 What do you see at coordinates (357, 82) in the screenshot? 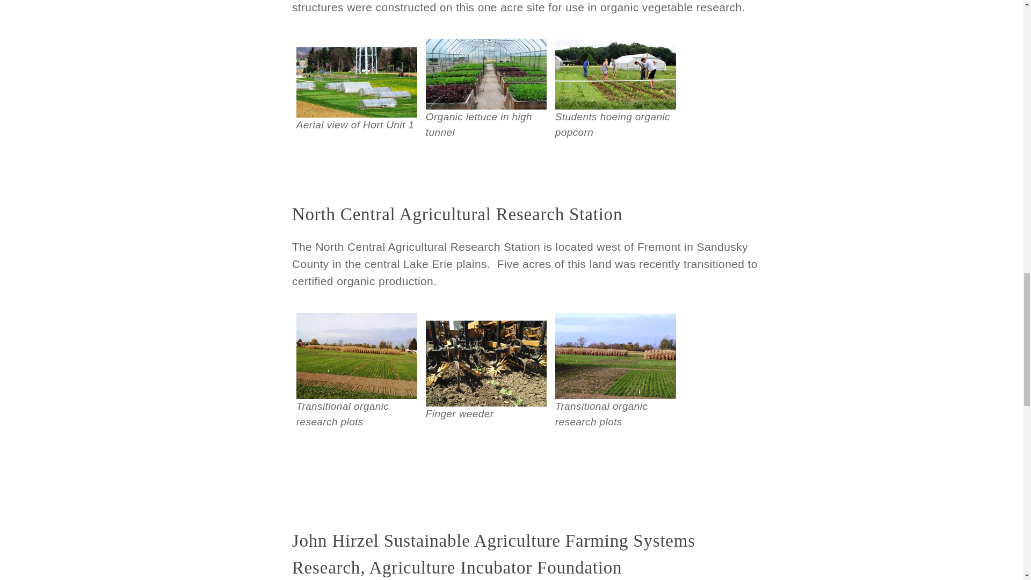
I see `Aerial view of Hort Unit 1` at bounding box center [357, 82].